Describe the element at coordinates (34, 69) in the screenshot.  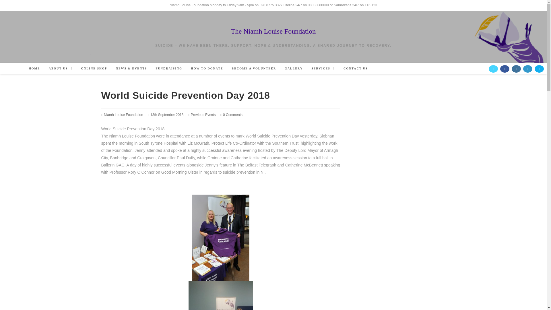
I see `HOME` at that location.